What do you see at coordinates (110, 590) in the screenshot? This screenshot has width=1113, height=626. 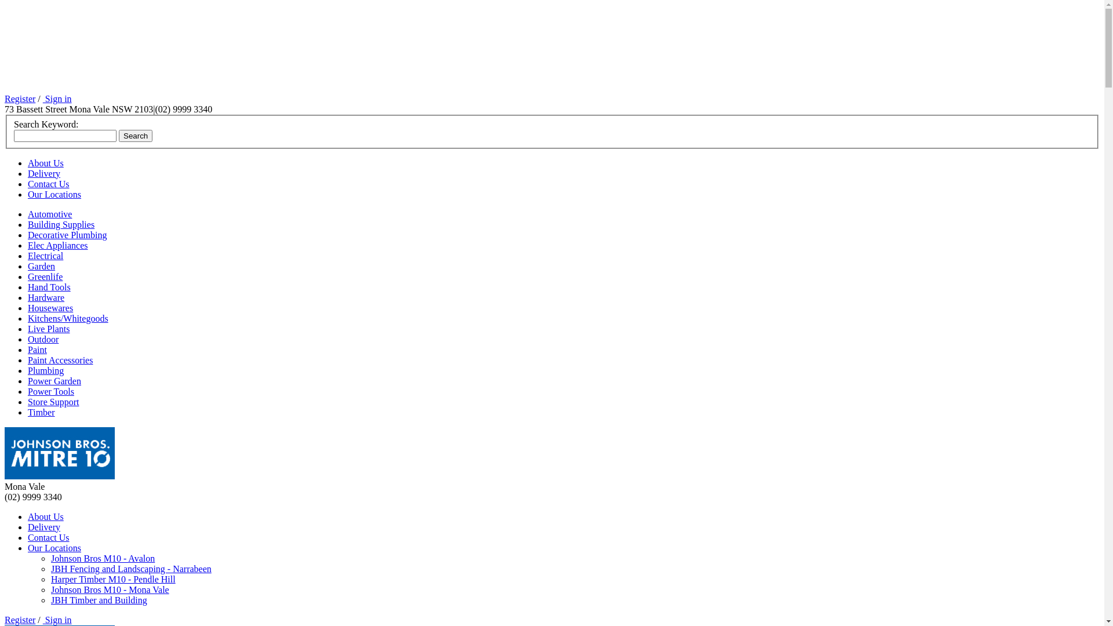 I see `Johnson Bros M10 - Mona Vale` at bounding box center [110, 590].